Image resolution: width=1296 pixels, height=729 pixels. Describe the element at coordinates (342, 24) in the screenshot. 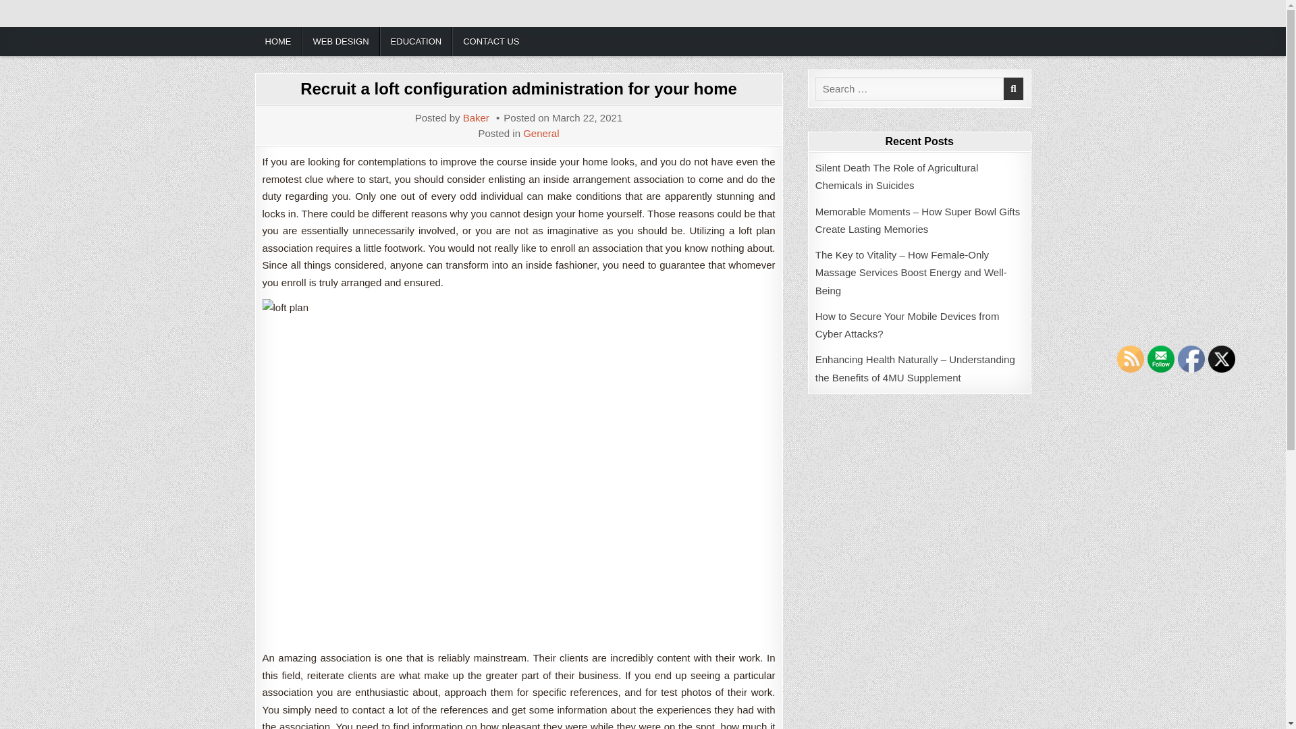

I see `Cem Neuilly Surmarne` at that location.